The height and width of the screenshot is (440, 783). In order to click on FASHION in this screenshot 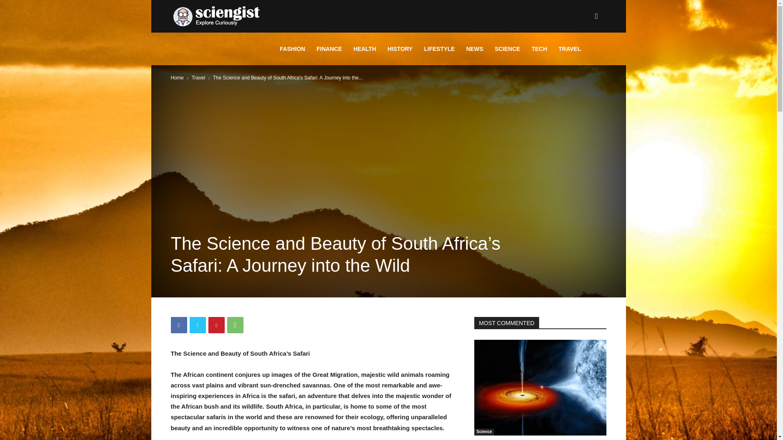, I will do `click(292, 48)`.